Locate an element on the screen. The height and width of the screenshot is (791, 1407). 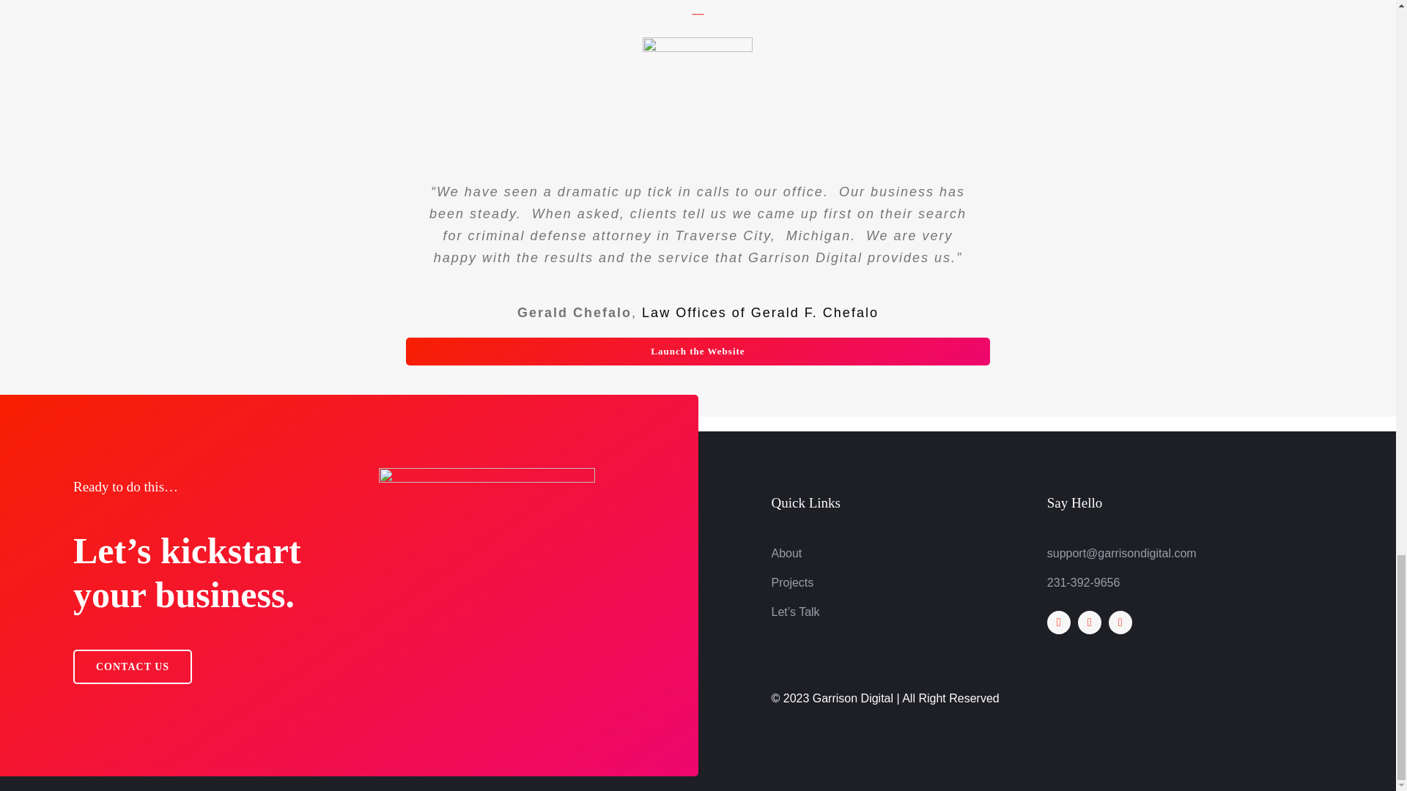
X is located at coordinates (1089, 623).